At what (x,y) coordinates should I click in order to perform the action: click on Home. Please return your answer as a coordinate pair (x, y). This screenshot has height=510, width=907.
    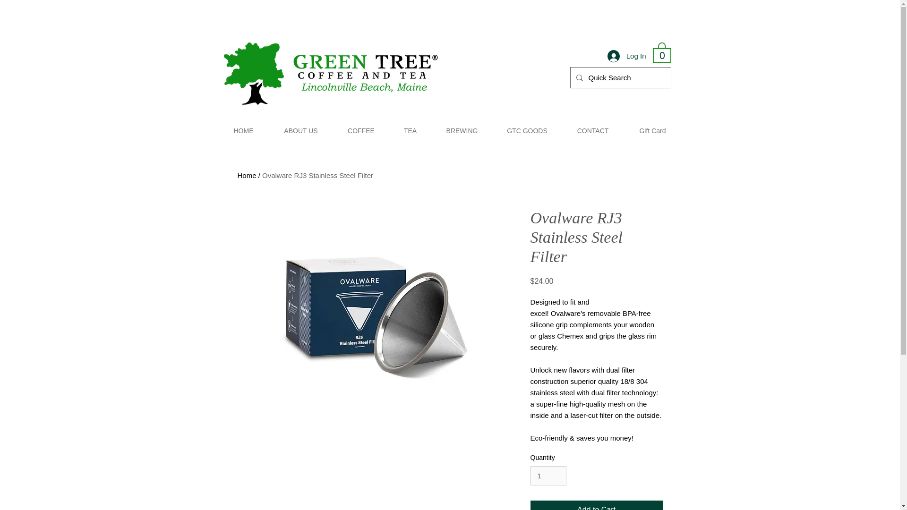
    Looking at the image, I should click on (246, 175).